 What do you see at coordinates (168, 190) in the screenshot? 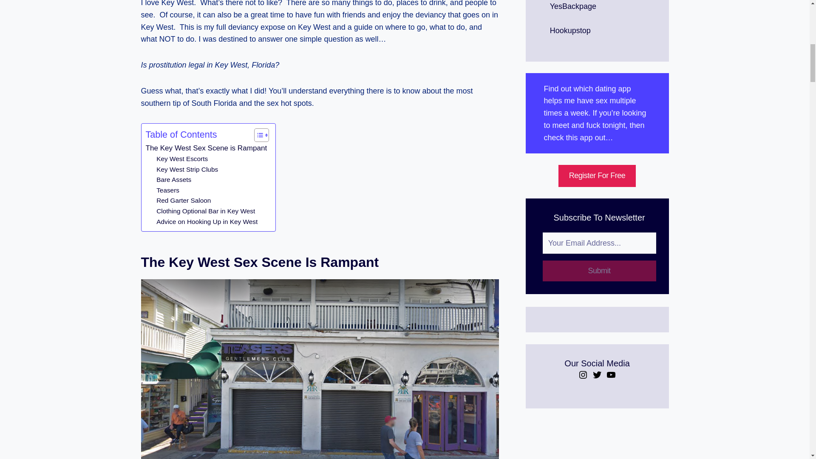
I see `Teasers` at bounding box center [168, 190].